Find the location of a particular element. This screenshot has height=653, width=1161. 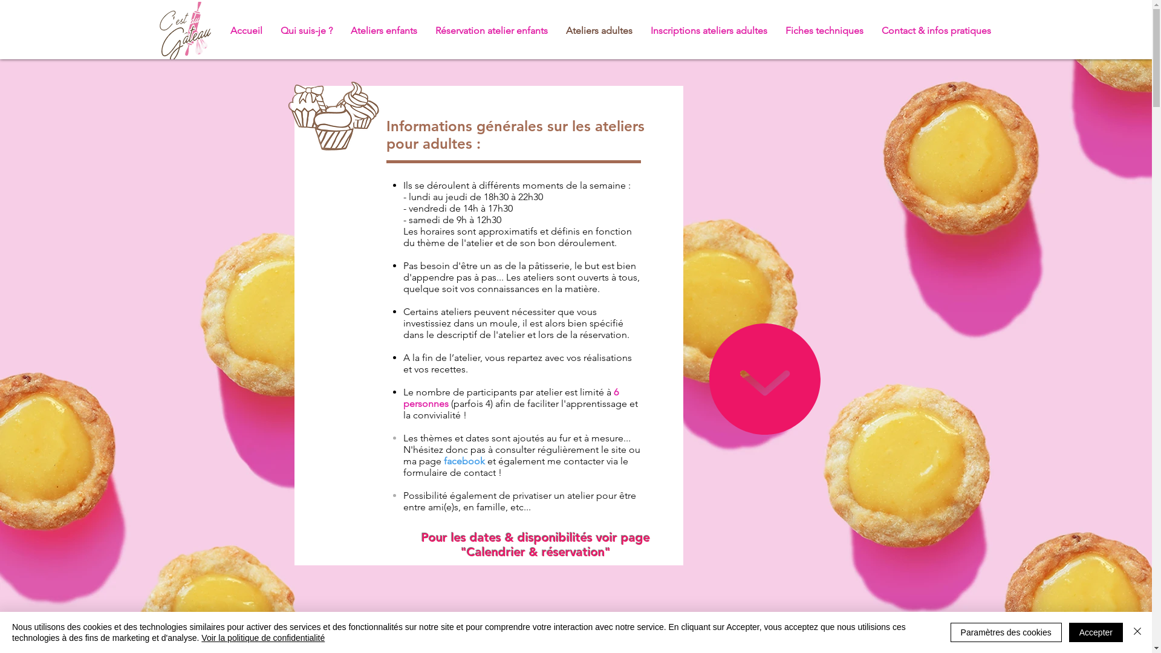

Ateliers enfants is located at coordinates (383, 30).